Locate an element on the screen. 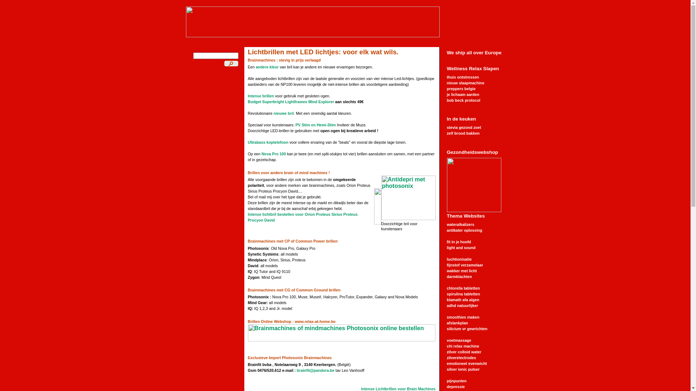 The height and width of the screenshot is (391, 696). silver ionic pulser is located at coordinates (463, 369).